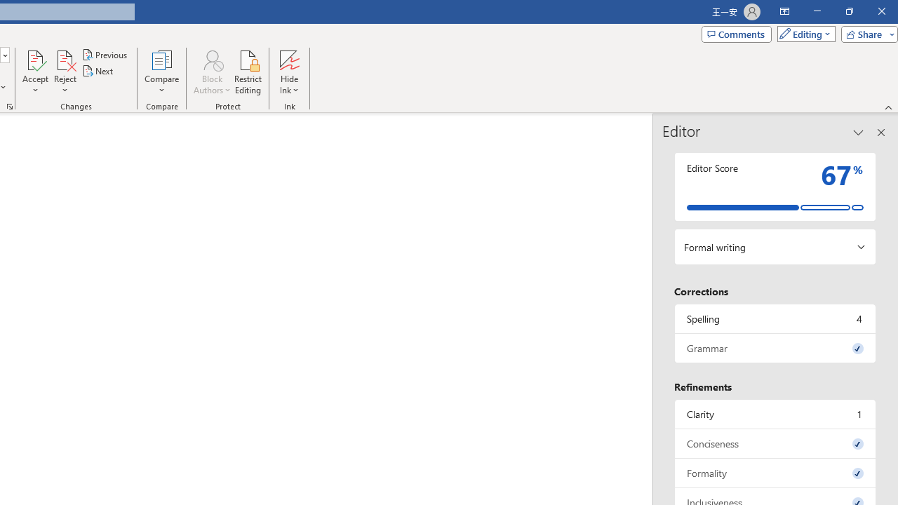 The image size is (898, 505). What do you see at coordinates (98, 72) in the screenshot?
I see `Next` at bounding box center [98, 72].